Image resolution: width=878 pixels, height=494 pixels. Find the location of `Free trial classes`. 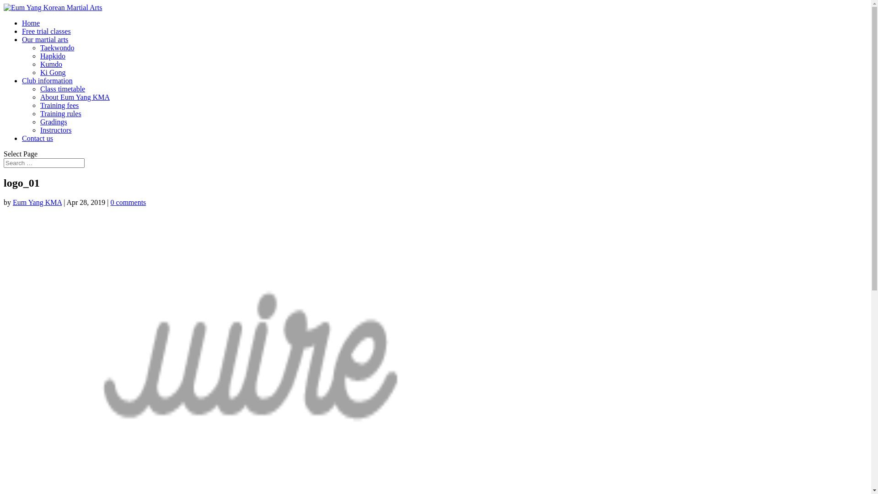

Free trial classes is located at coordinates (47, 31).